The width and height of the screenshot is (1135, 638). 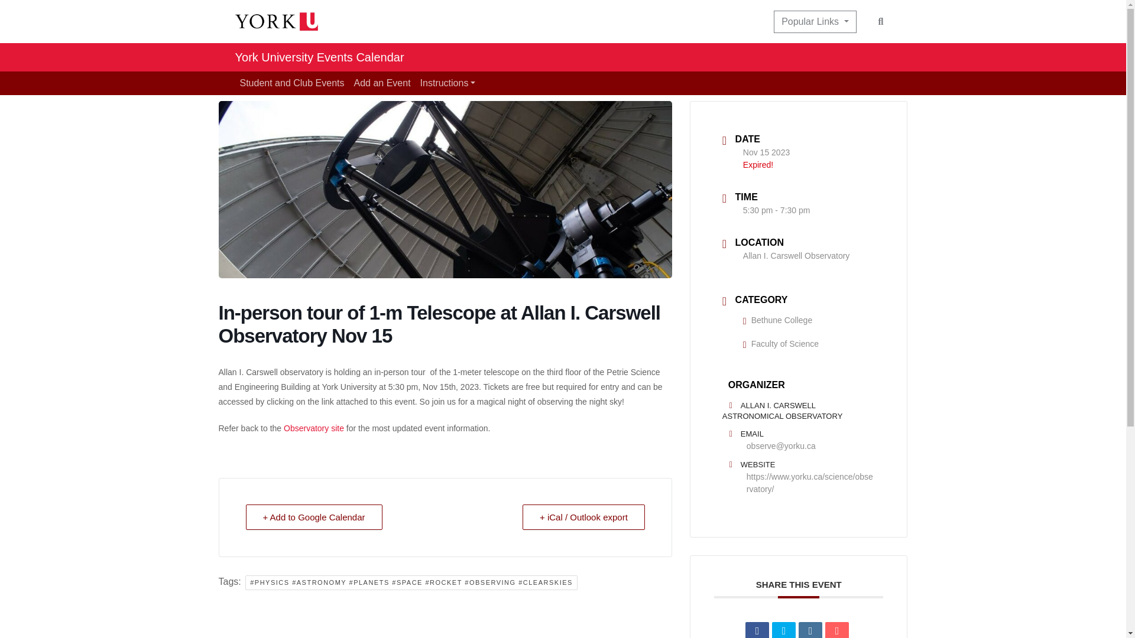 What do you see at coordinates (783, 630) in the screenshot?
I see `Tweet` at bounding box center [783, 630].